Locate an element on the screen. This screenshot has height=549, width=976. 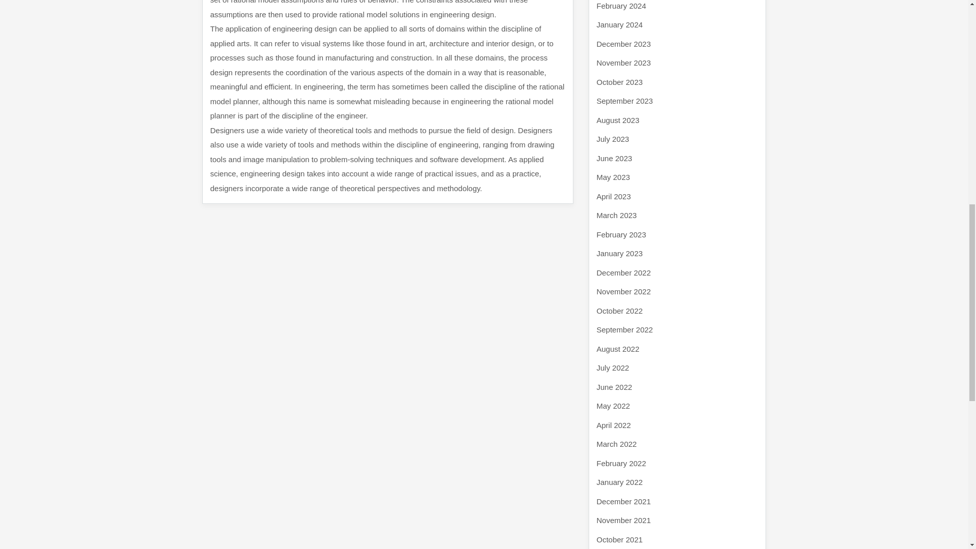
January 2024 is located at coordinates (620, 24).